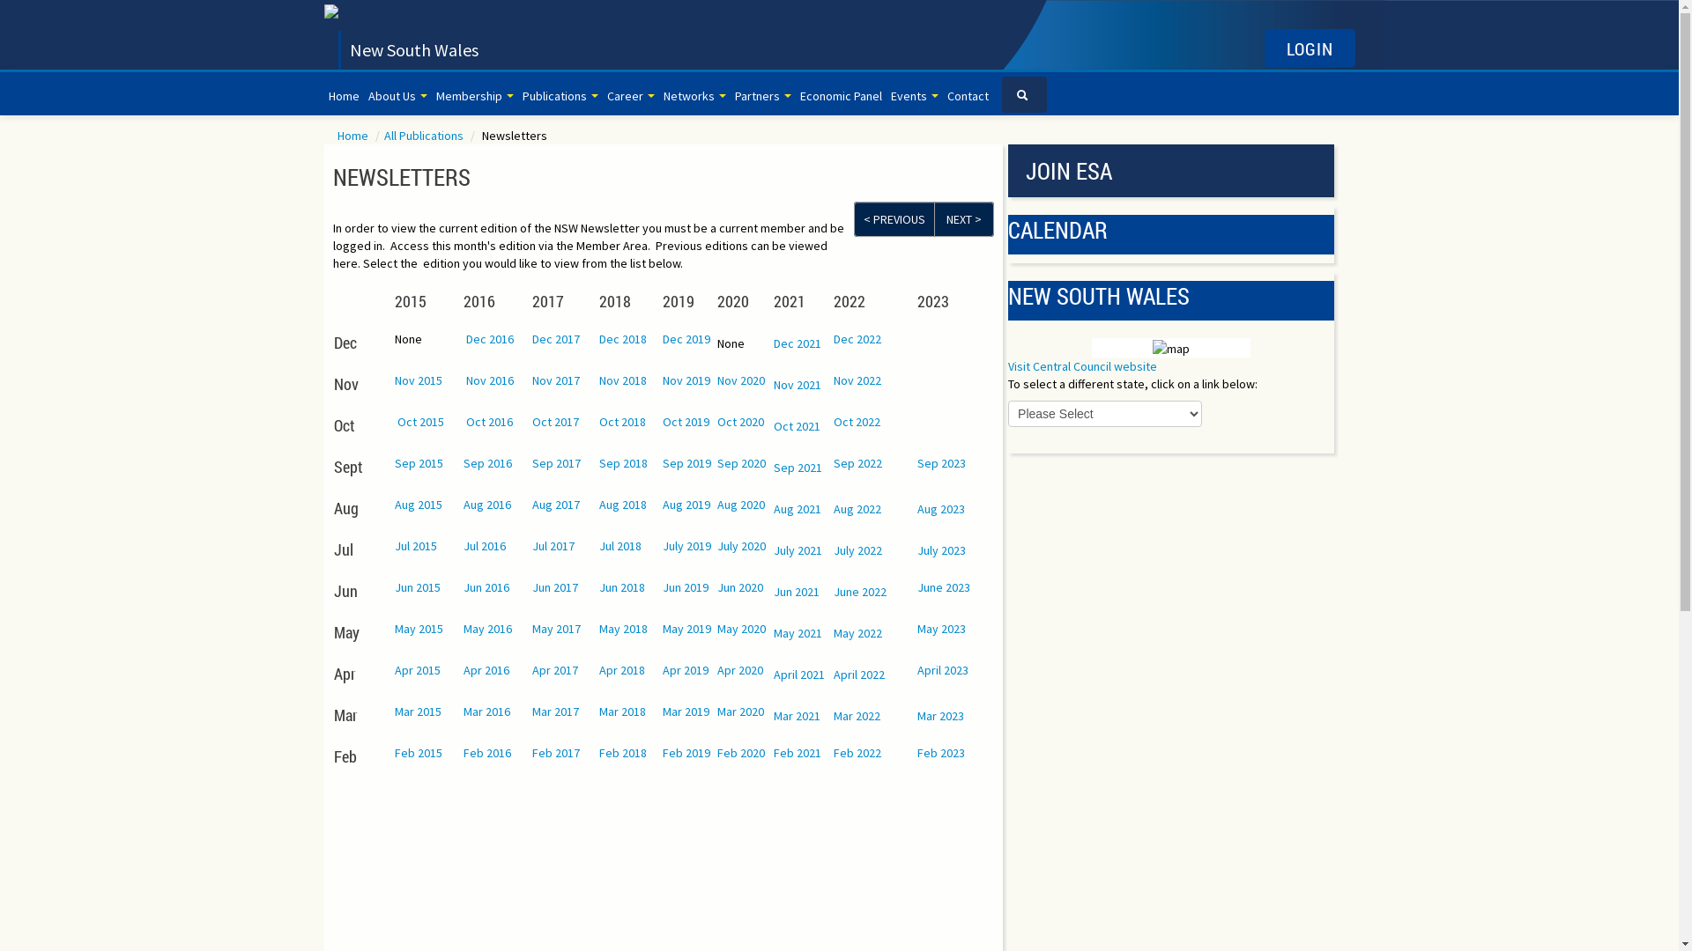 This screenshot has height=951, width=1692. What do you see at coordinates (624, 462) in the screenshot?
I see `Sep 2018` at bounding box center [624, 462].